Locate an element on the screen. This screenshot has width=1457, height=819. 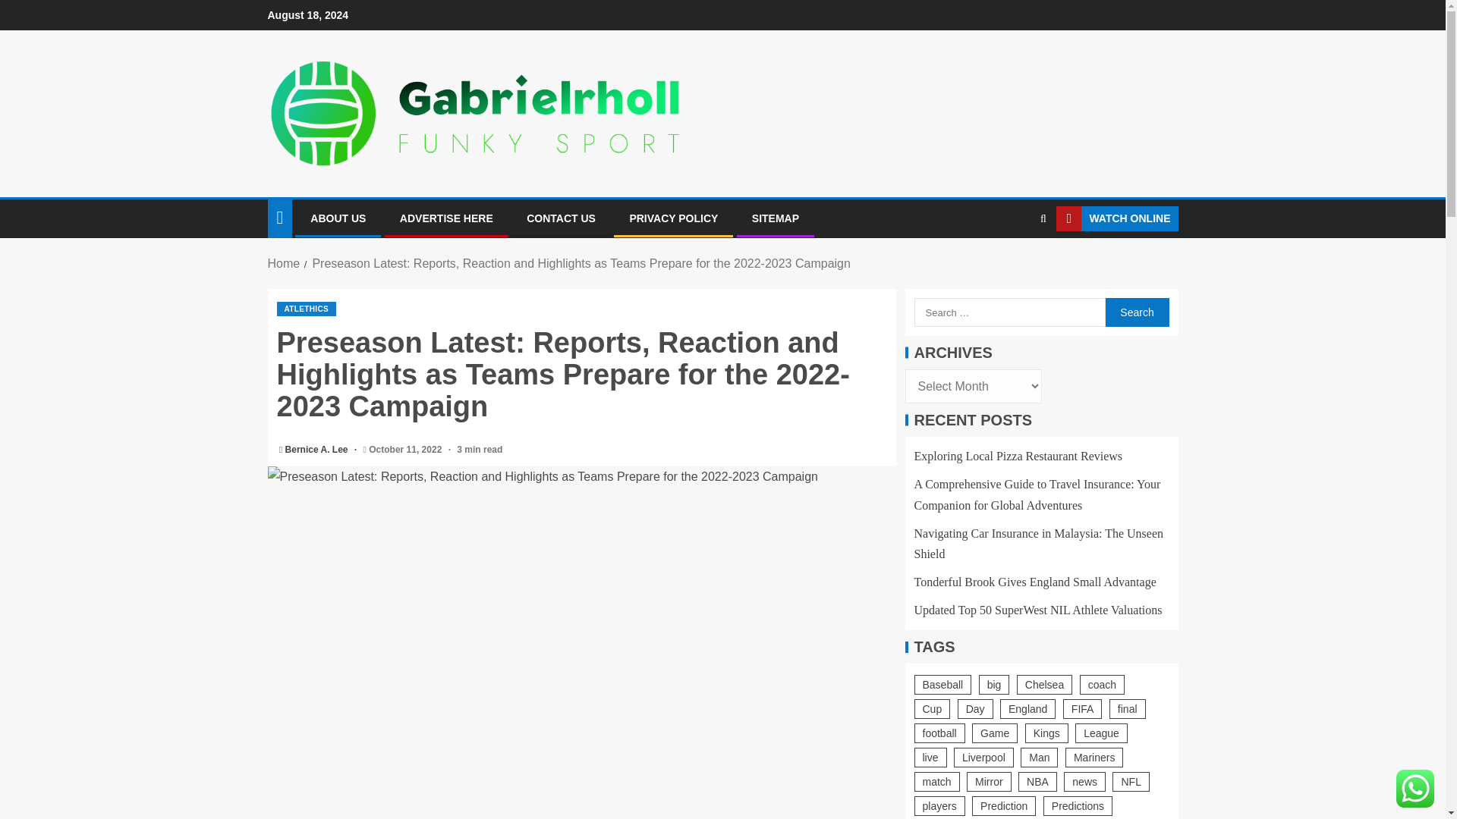
ABOUT US is located at coordinates (337, 218).